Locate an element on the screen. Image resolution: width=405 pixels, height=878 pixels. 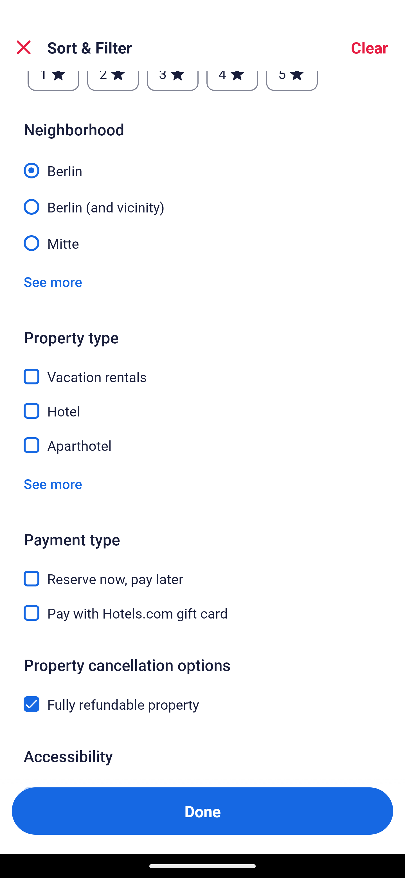
Vacation rentals, Vacation rentals is located at coordinates (202, 370).